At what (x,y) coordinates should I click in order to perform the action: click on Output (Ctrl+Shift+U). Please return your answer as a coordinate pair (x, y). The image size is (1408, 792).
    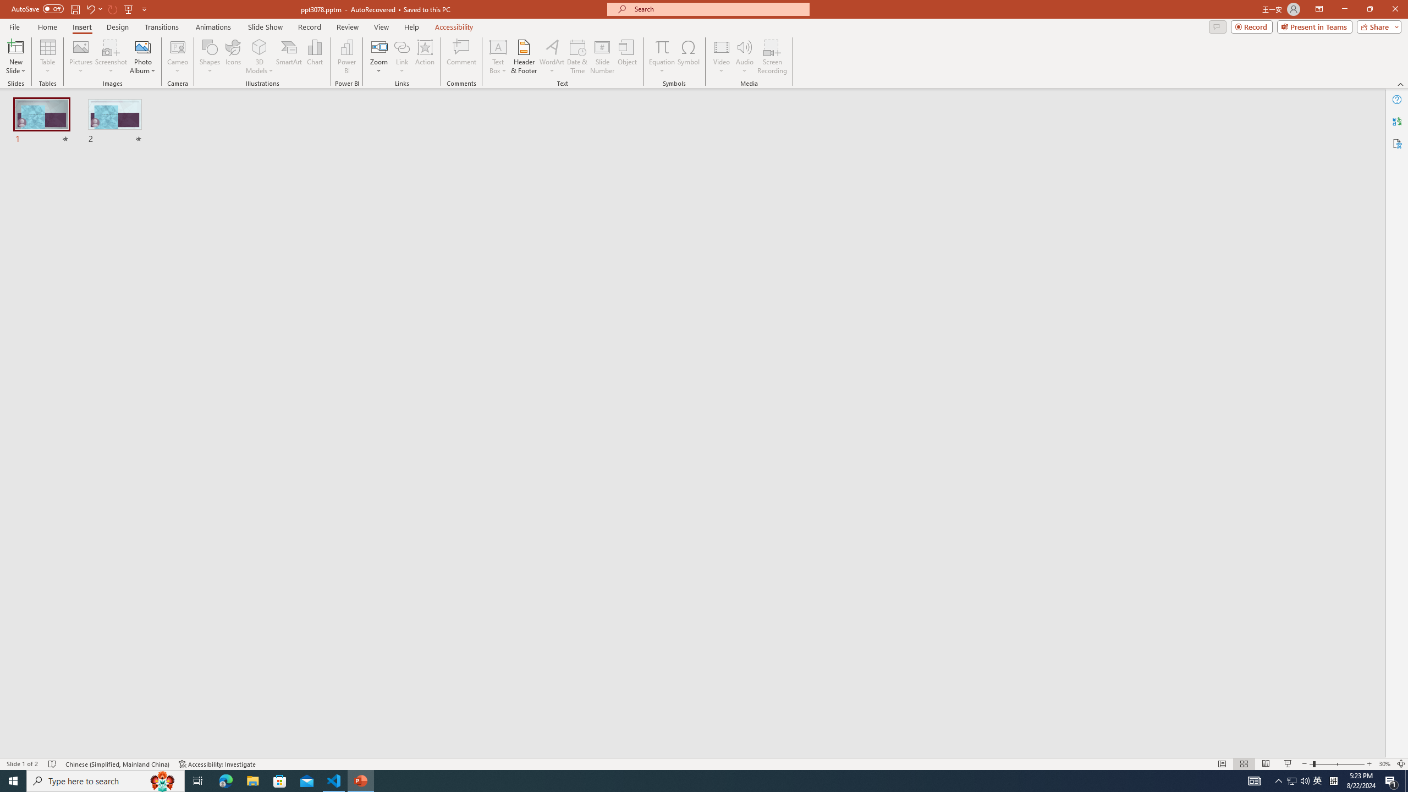
    Looking at the image, I should click on (383, 516).